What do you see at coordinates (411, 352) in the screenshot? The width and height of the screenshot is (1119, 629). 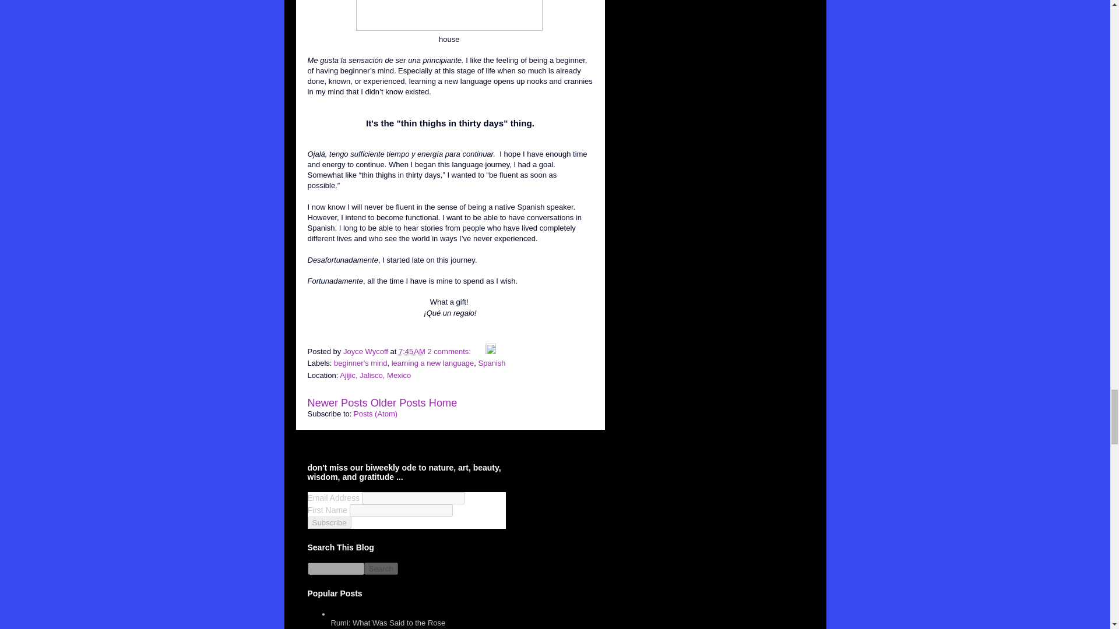 I see `permanent link` at bounding box center [411, 352].